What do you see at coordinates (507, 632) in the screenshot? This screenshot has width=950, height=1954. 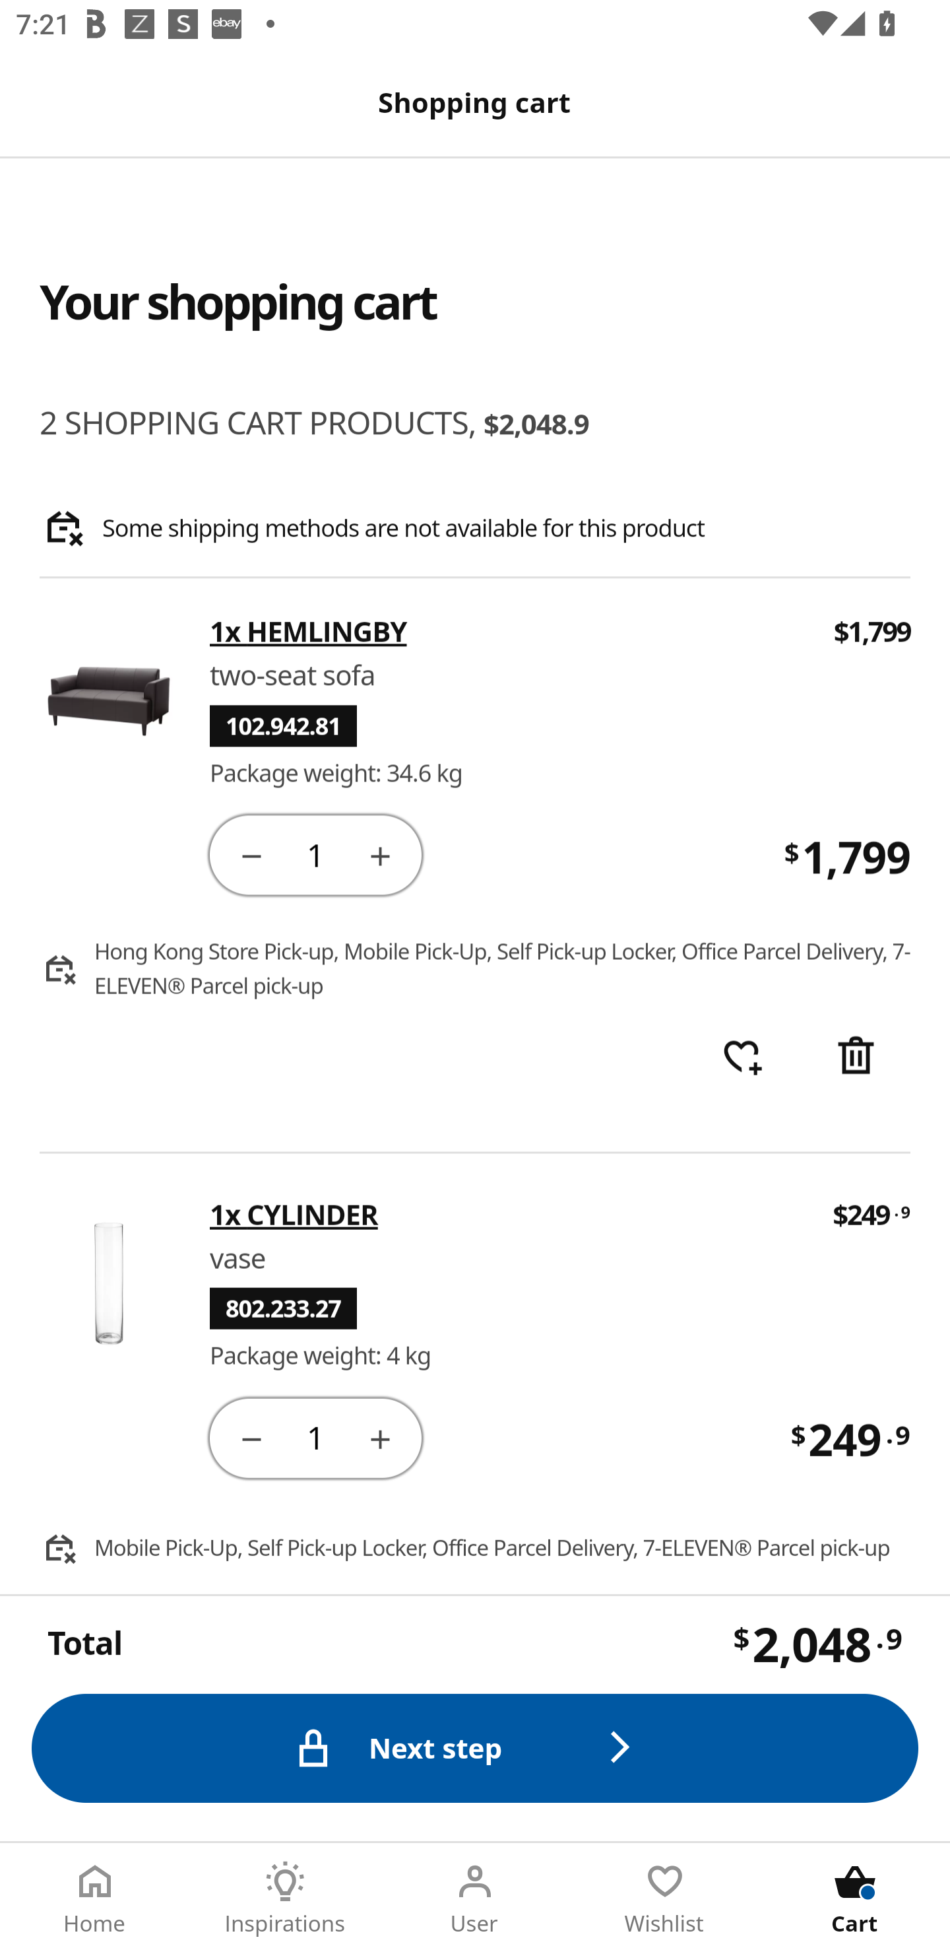 I see `1x  HEMLINGBY 1x  HEMLINGBY` at bounding box center [507, 632].